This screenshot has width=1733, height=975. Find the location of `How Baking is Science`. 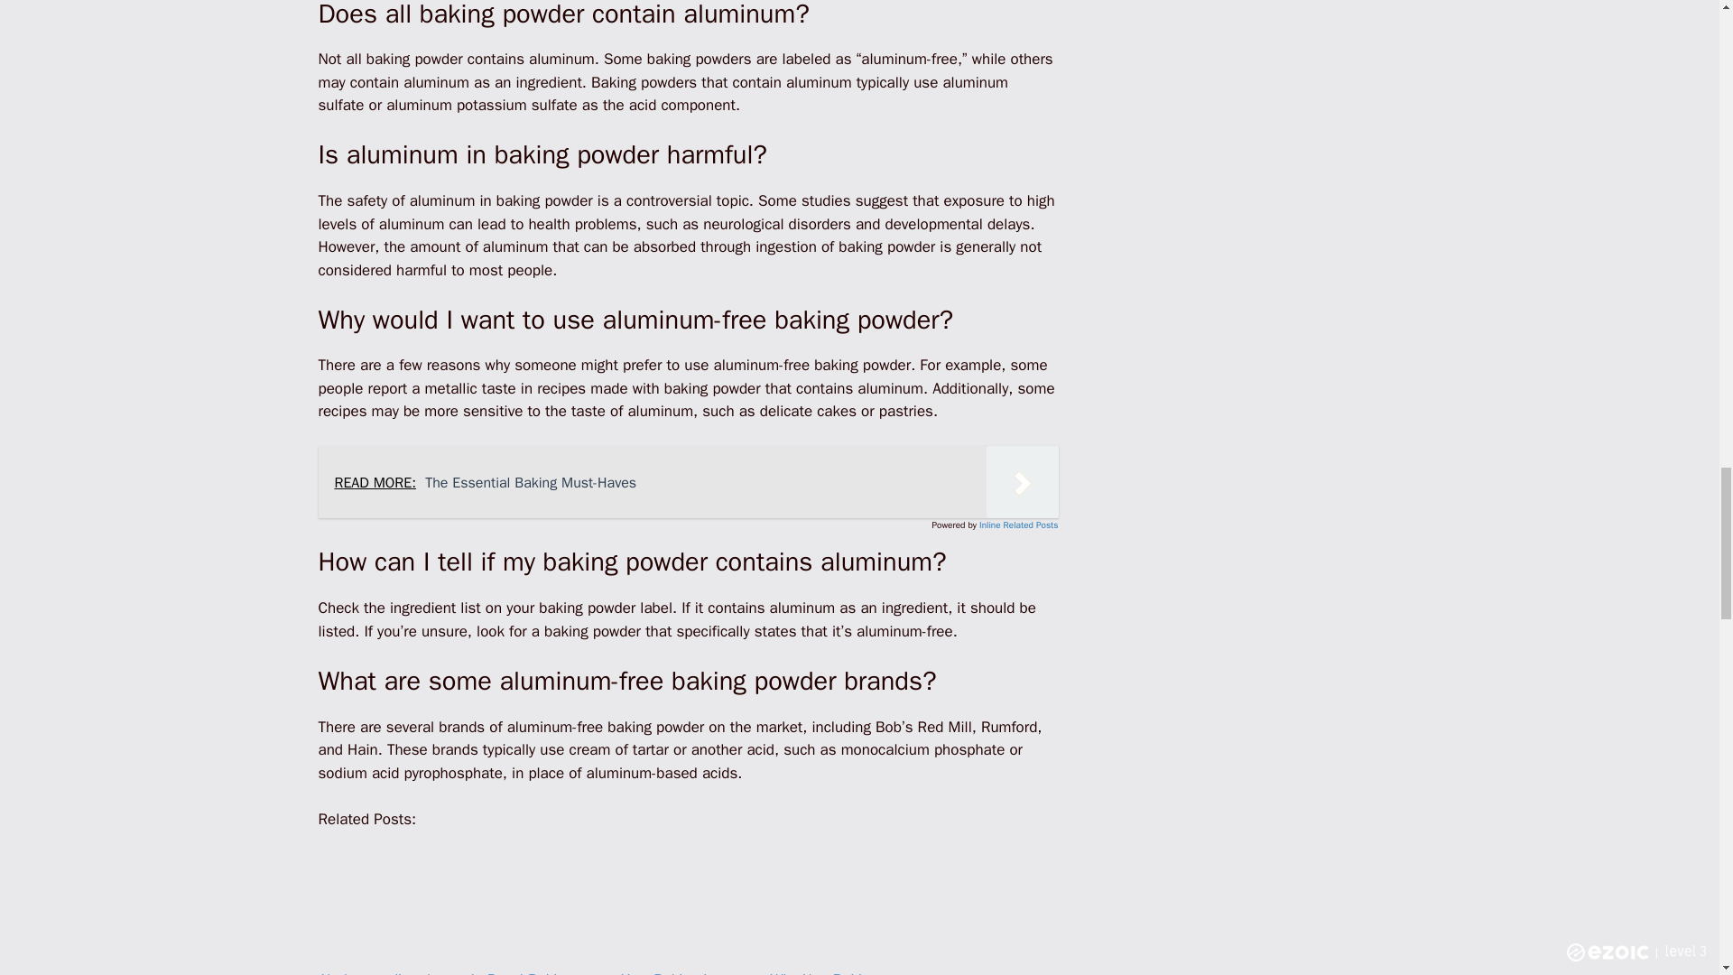

How Baking is Science is located at coordinates (688, 901).